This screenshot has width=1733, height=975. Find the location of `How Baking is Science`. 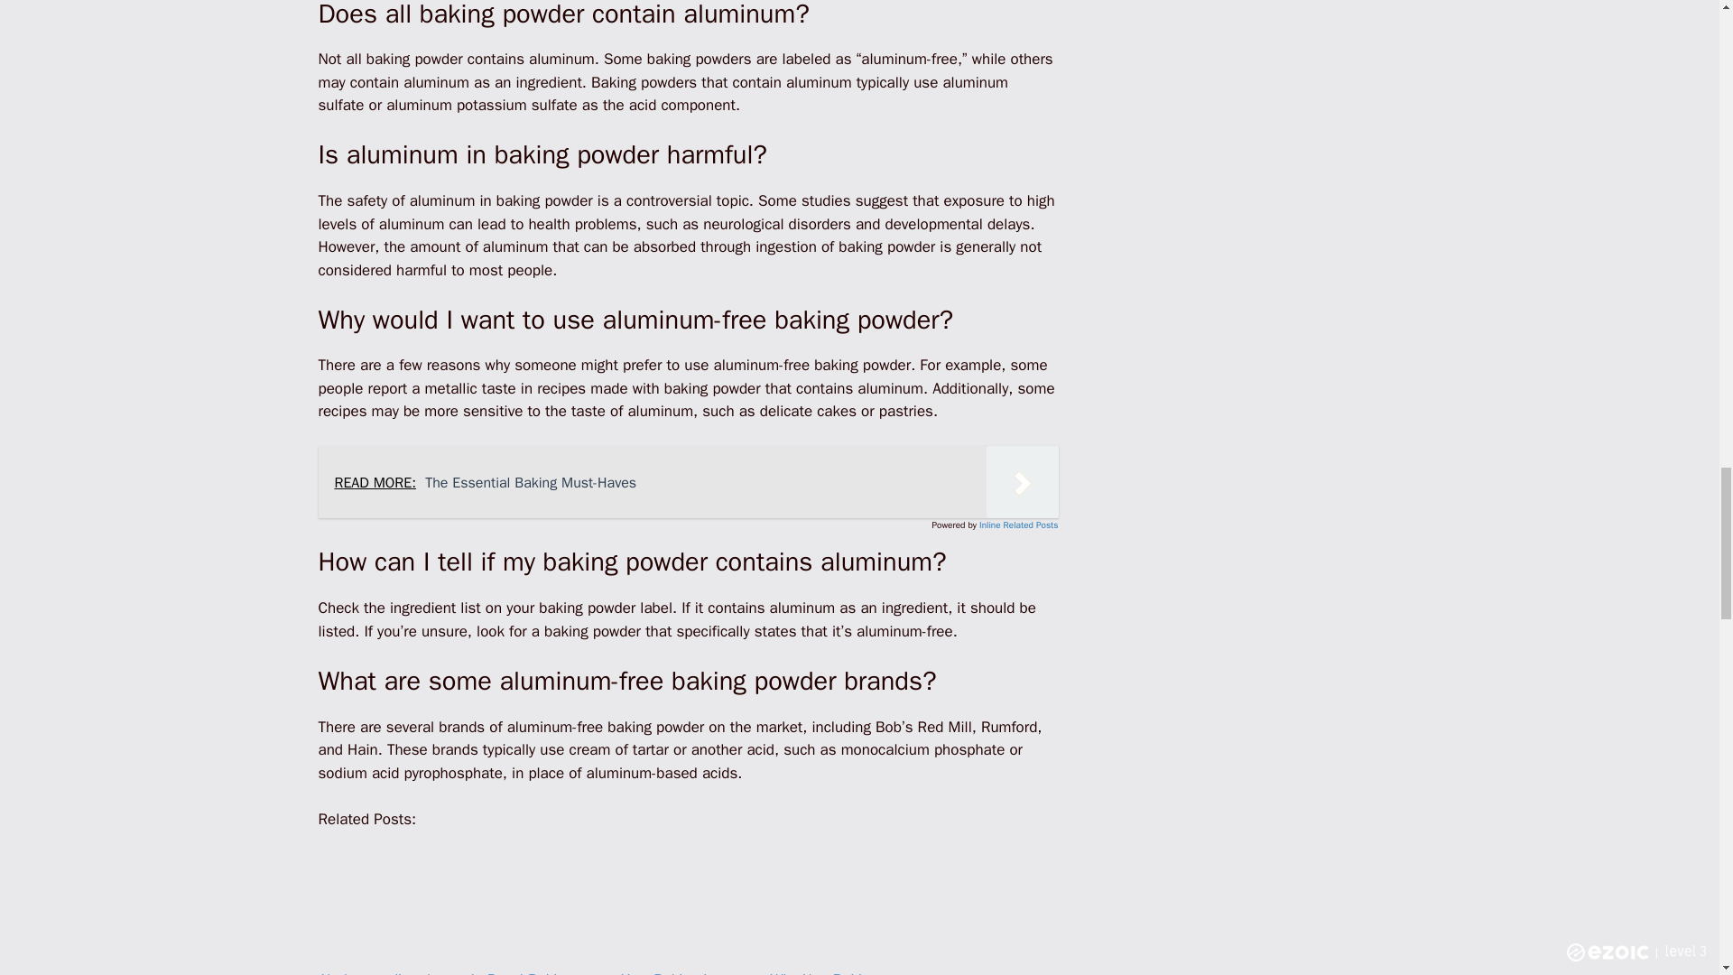

How Baking is Science is located at coordinates (688, 901).